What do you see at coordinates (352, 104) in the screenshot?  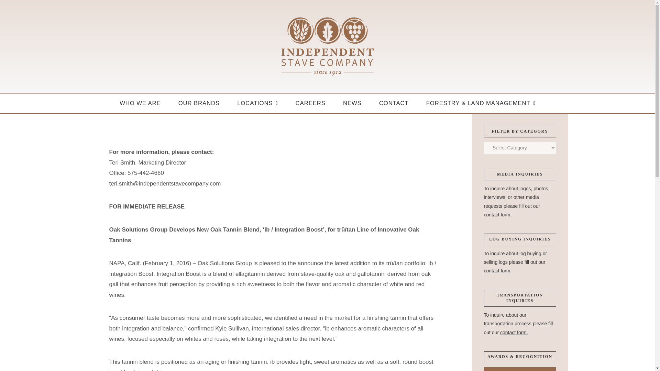 I see `NEWS` at bounding box center [352, 104].